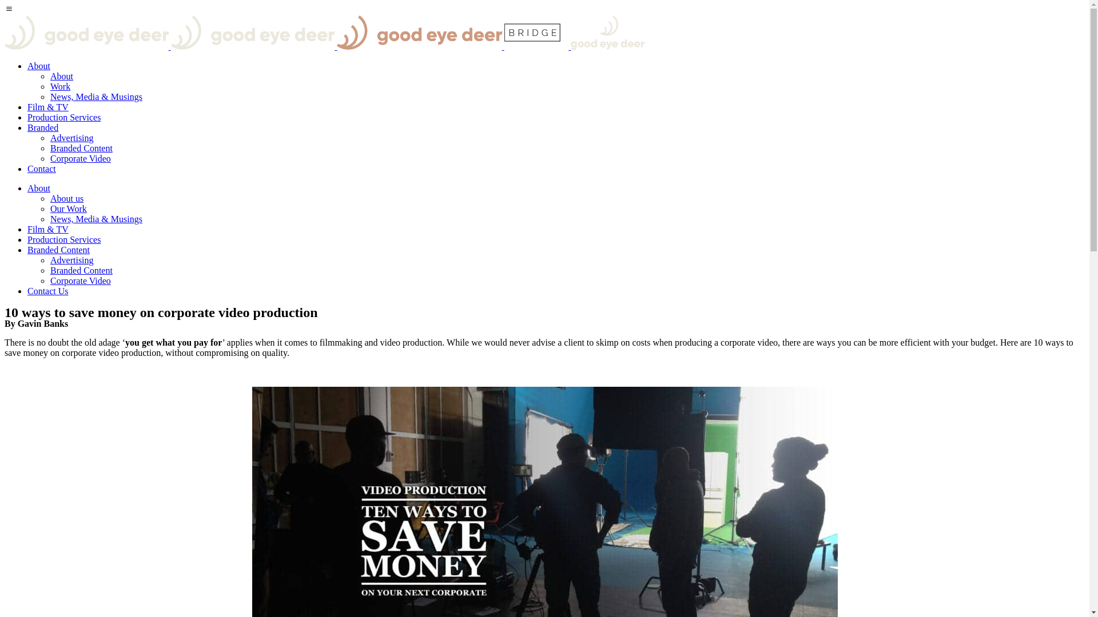  I want to click on Contact, so click(42, 169).